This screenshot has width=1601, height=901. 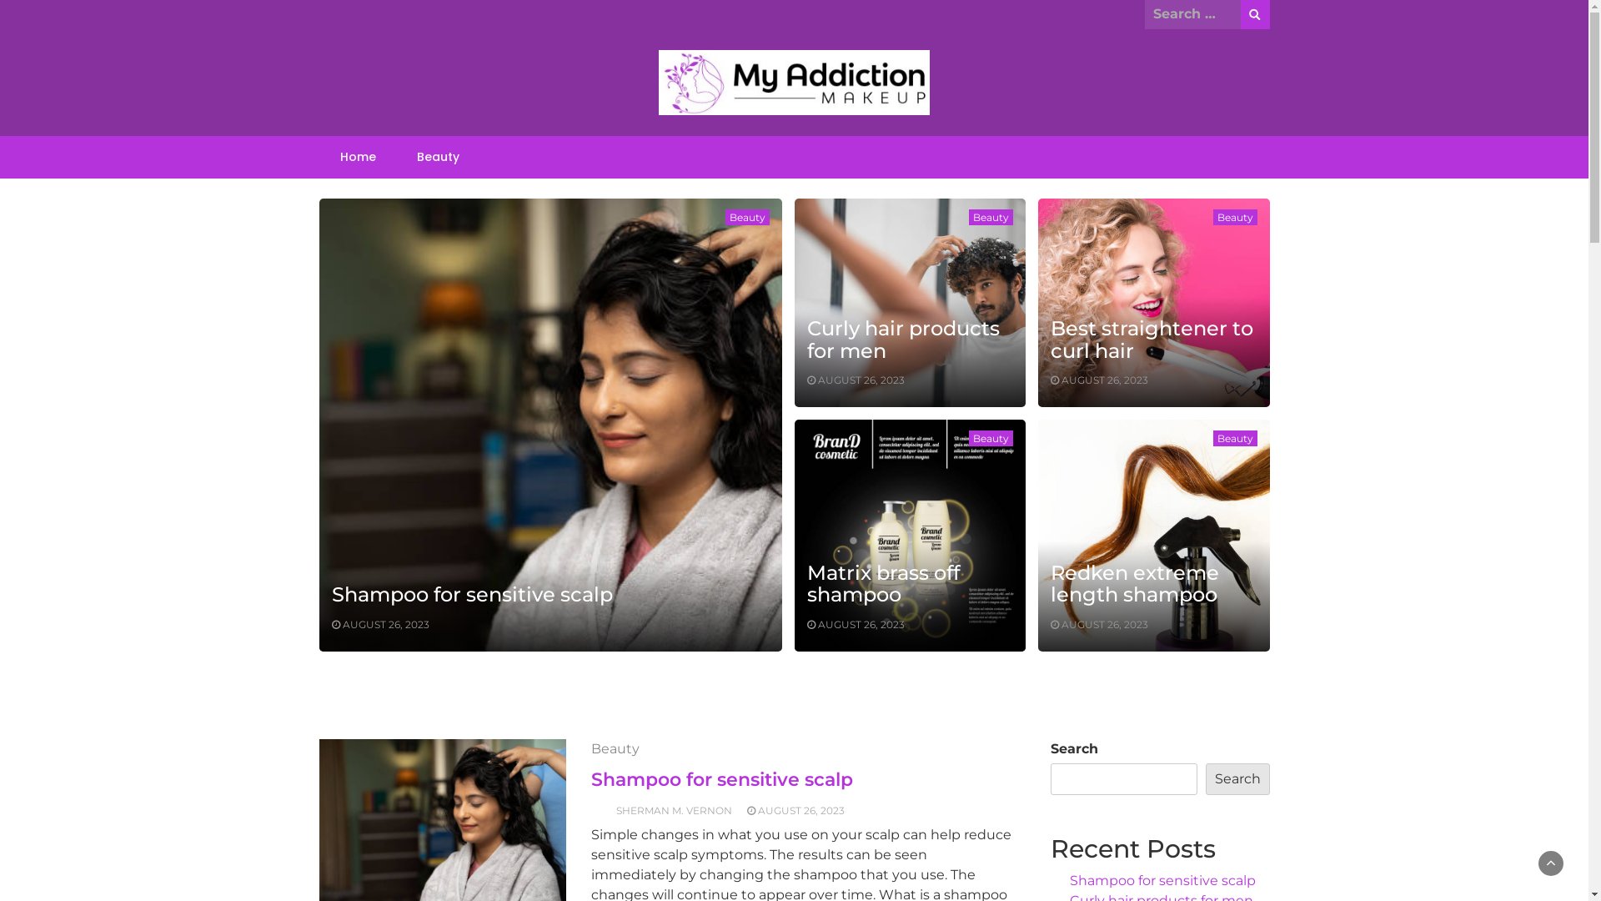 I want to click on SHERMAN M. VERNON, so click(x=674, y=811).